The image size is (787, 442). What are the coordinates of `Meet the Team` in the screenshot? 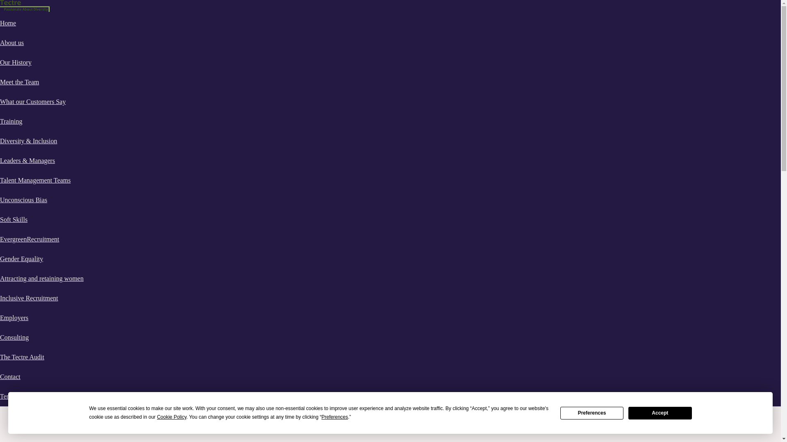 It's located at (19, 82).